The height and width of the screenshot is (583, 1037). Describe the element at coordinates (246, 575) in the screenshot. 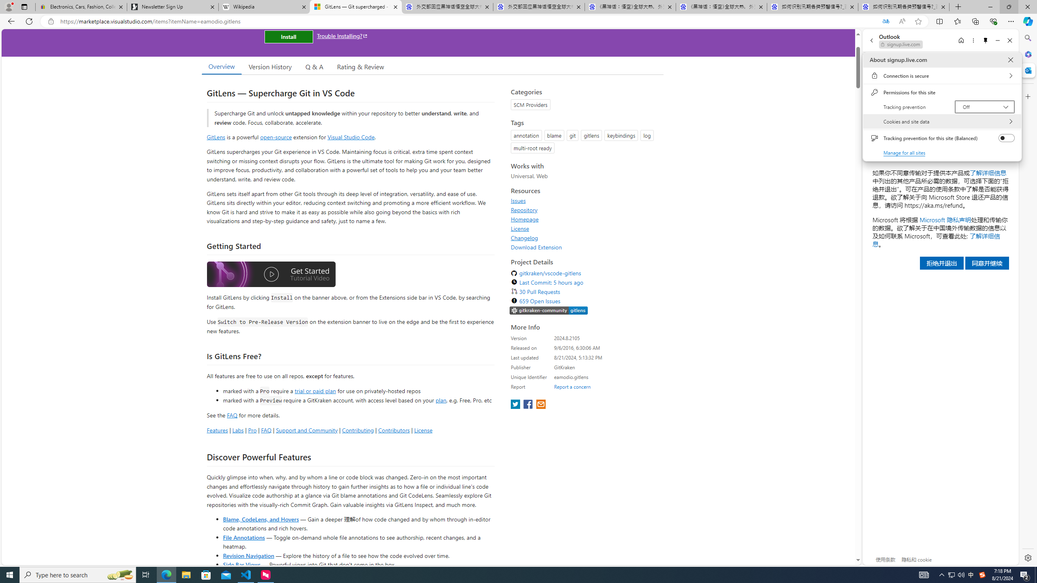

I see `Visual Studio Code - 1 running window` at that location.